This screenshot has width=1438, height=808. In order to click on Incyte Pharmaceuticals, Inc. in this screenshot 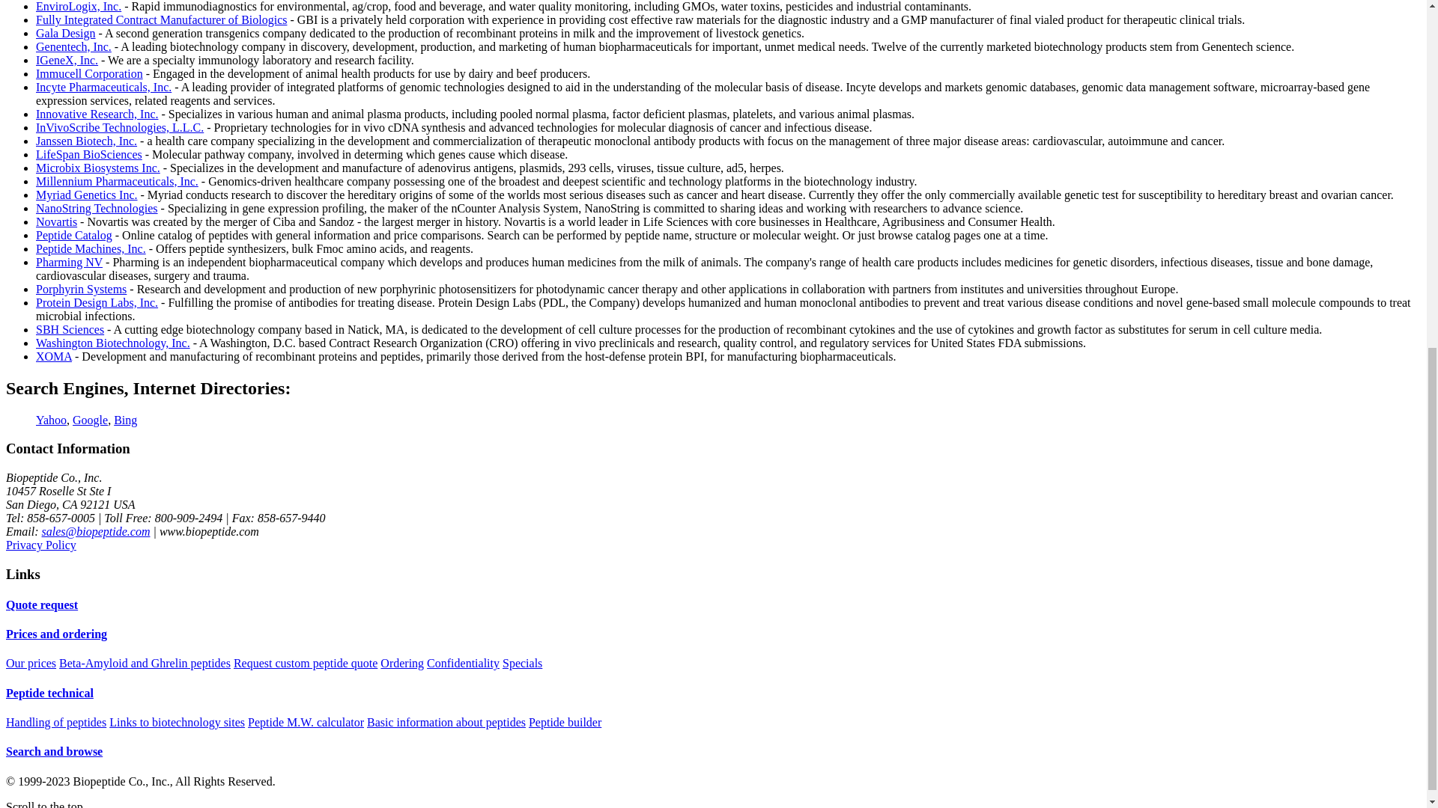, I will do `click(103, 87)`.